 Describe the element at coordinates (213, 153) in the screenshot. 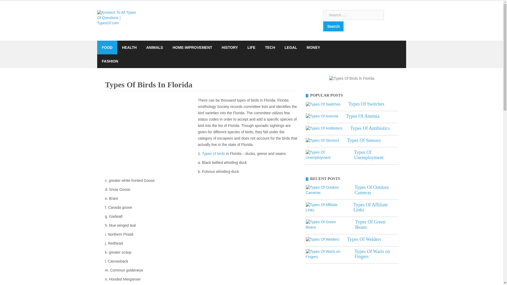

I see `Types of birds` at that location.